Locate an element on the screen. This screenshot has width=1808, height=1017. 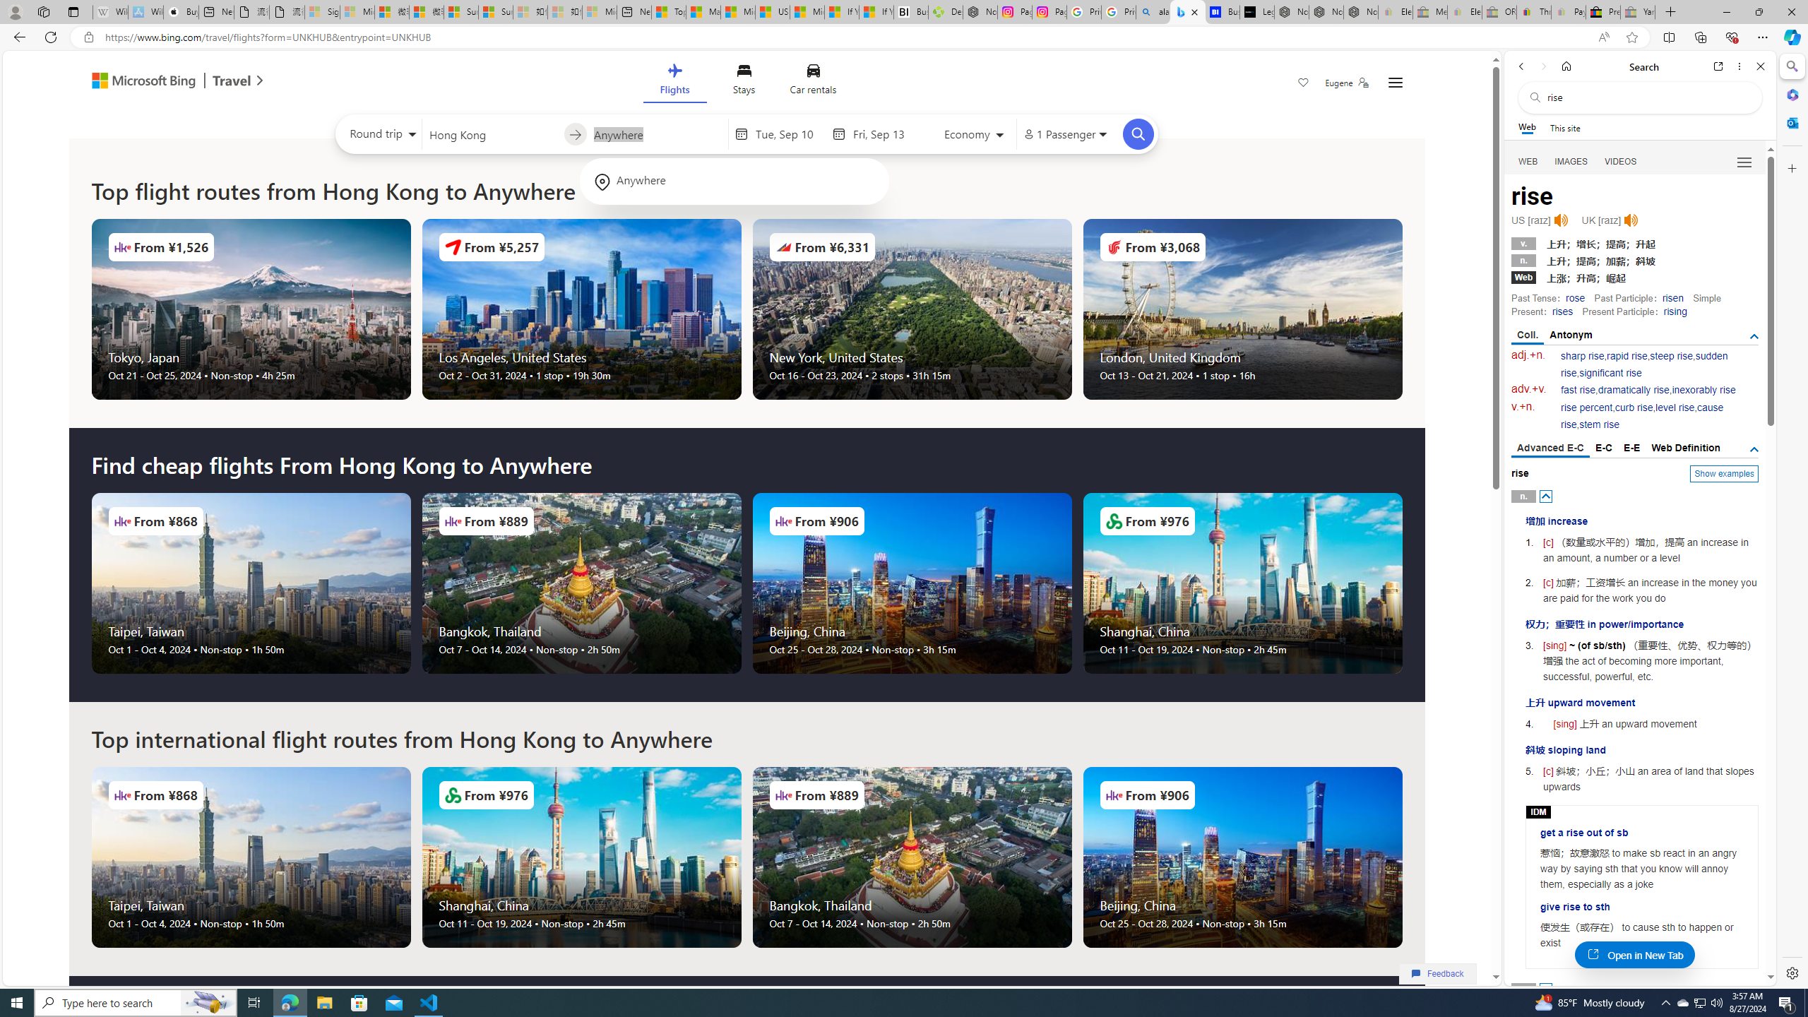
Microsoft Bing is located at coordinates (137, 82).